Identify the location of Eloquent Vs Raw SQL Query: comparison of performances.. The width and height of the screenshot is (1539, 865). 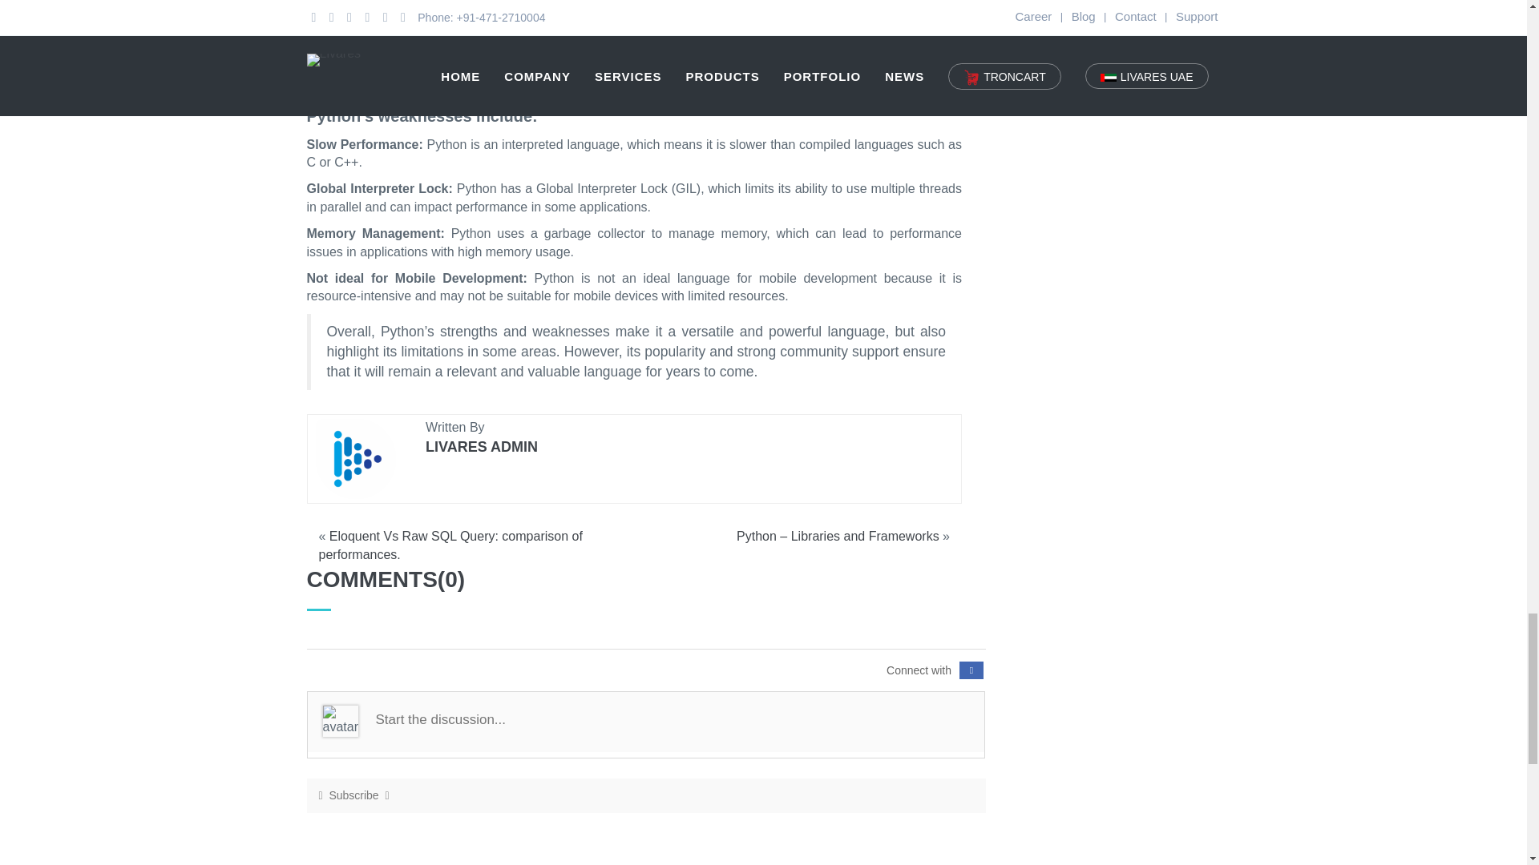
(450, 545).